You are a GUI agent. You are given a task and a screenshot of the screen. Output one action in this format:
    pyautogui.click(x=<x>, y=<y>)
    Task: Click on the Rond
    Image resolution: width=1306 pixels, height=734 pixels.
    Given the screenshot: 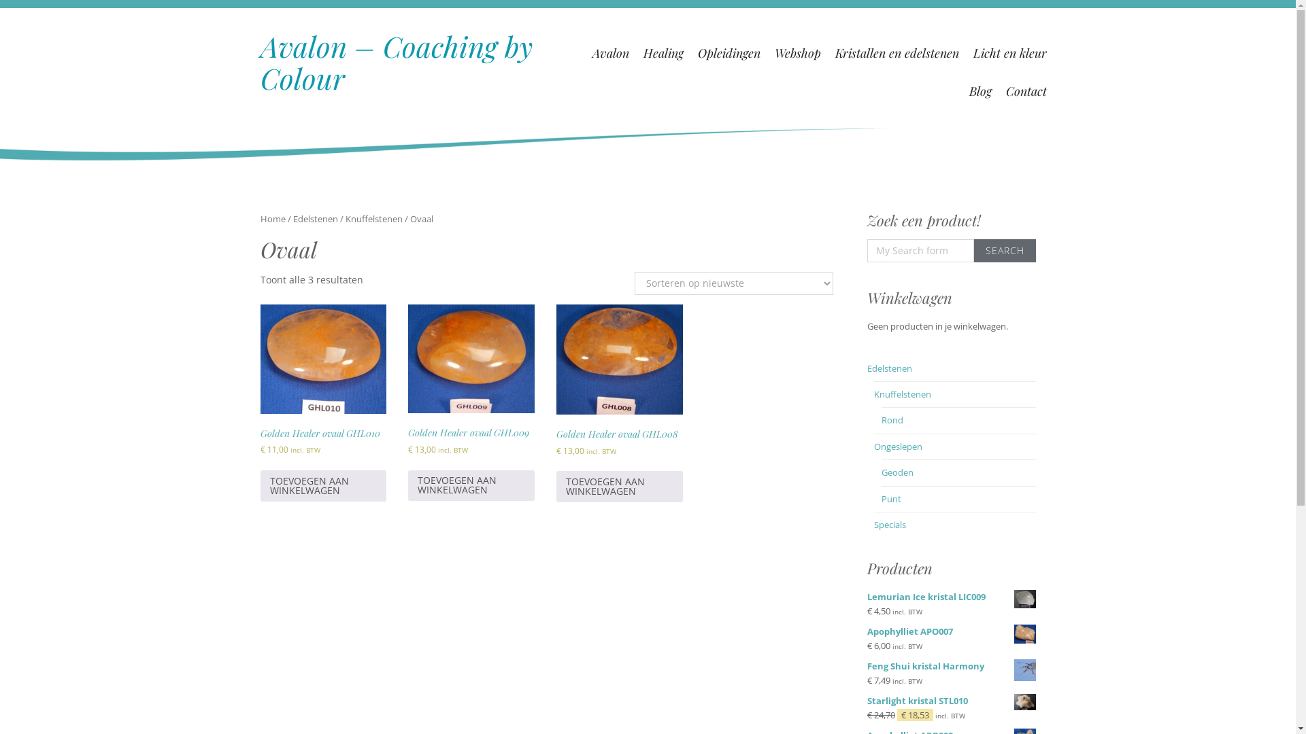 What is the action you would take?
    pyautogui.click(x=892, y=420)
    